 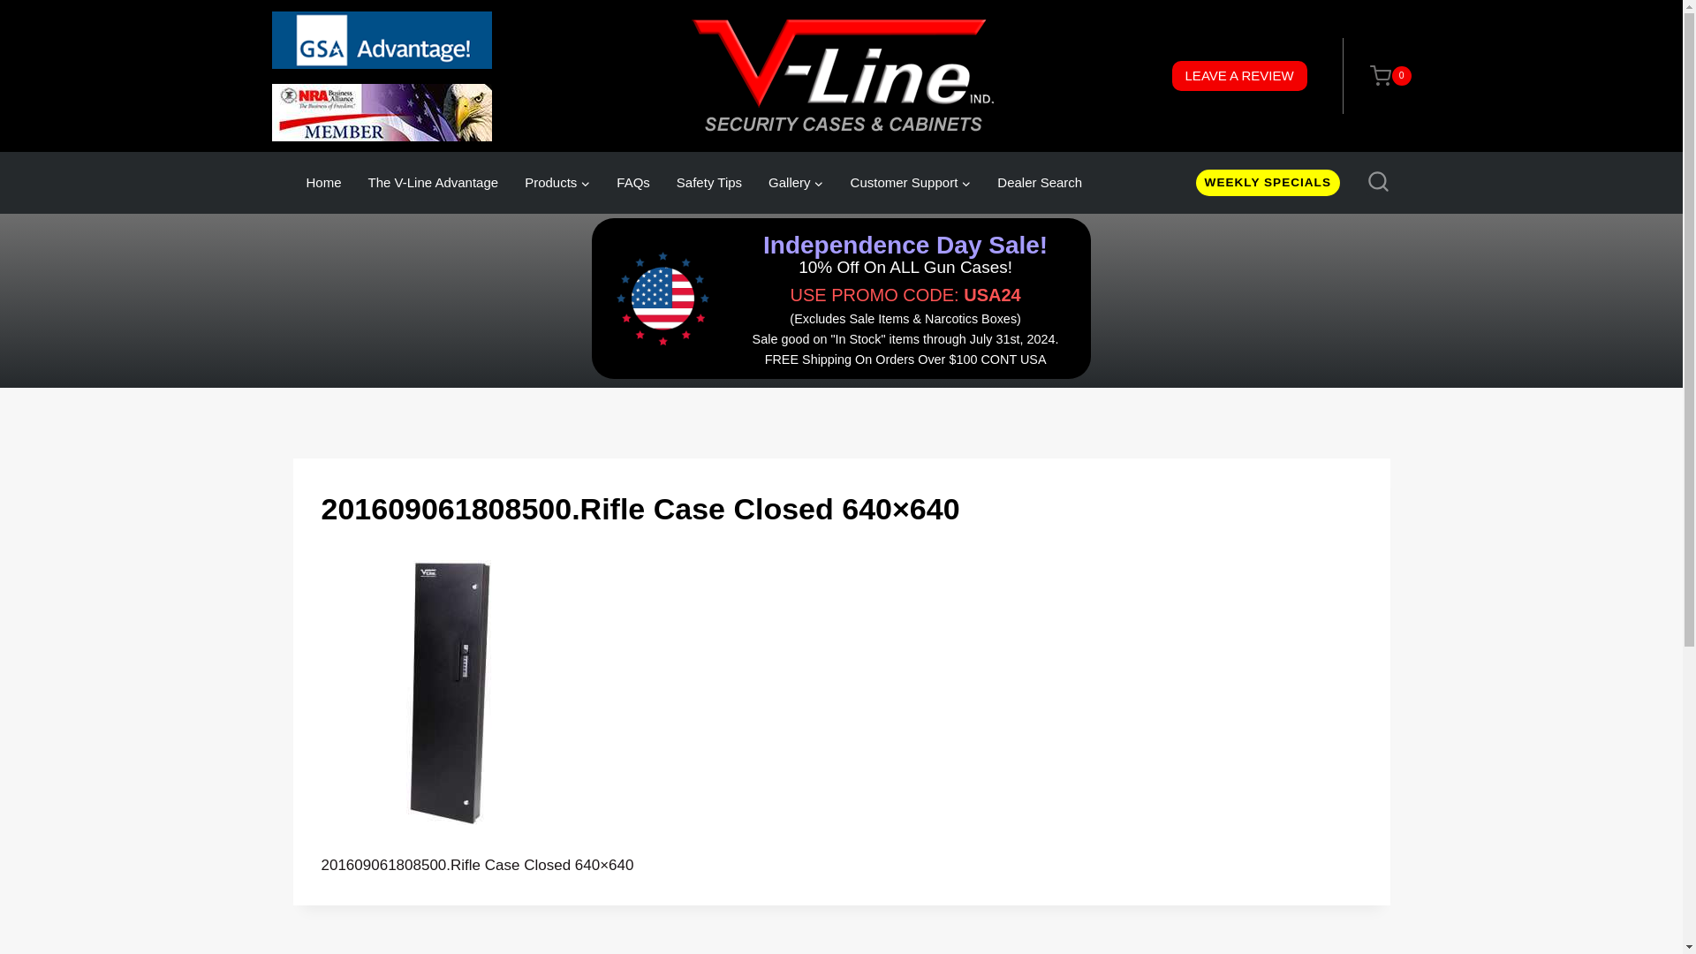 What do you see at coordinates (912, 182) in the screenshot?
I see `Customer Support` at bounding box center [912, 182].